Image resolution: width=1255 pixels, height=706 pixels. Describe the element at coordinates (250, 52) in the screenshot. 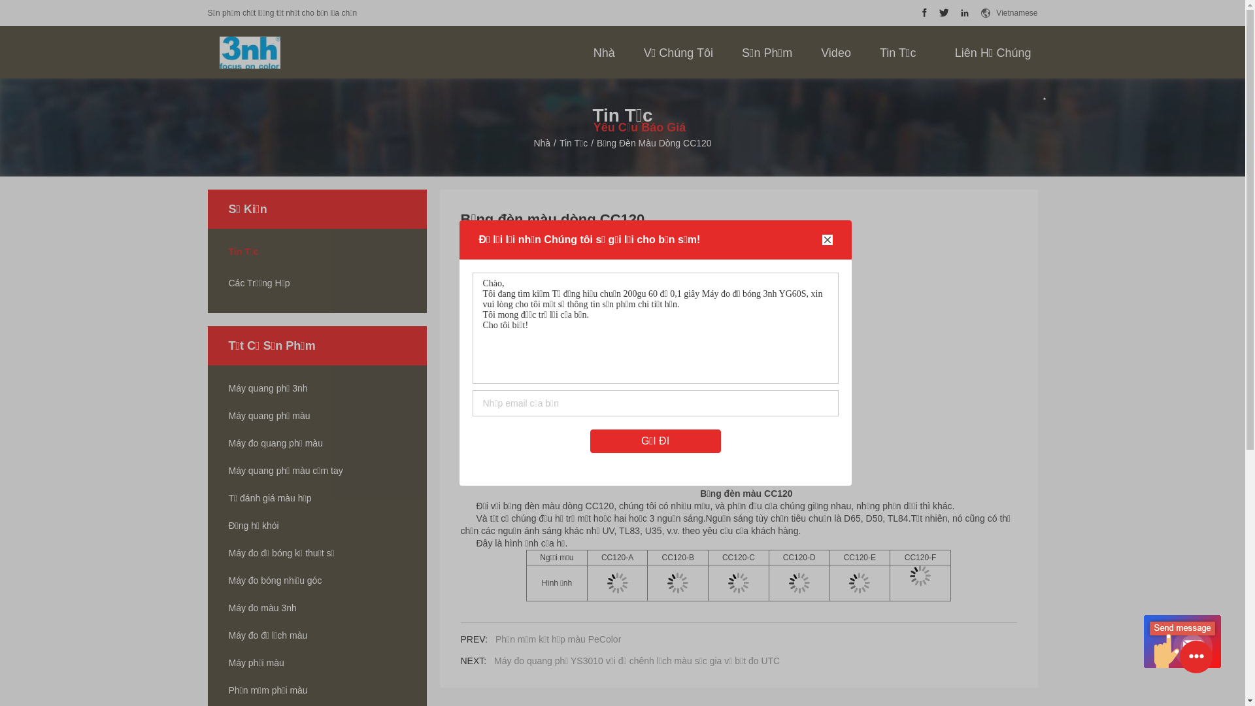

I see `Shenzhen ThreeNH Technology Co., Ltd.` at that location.